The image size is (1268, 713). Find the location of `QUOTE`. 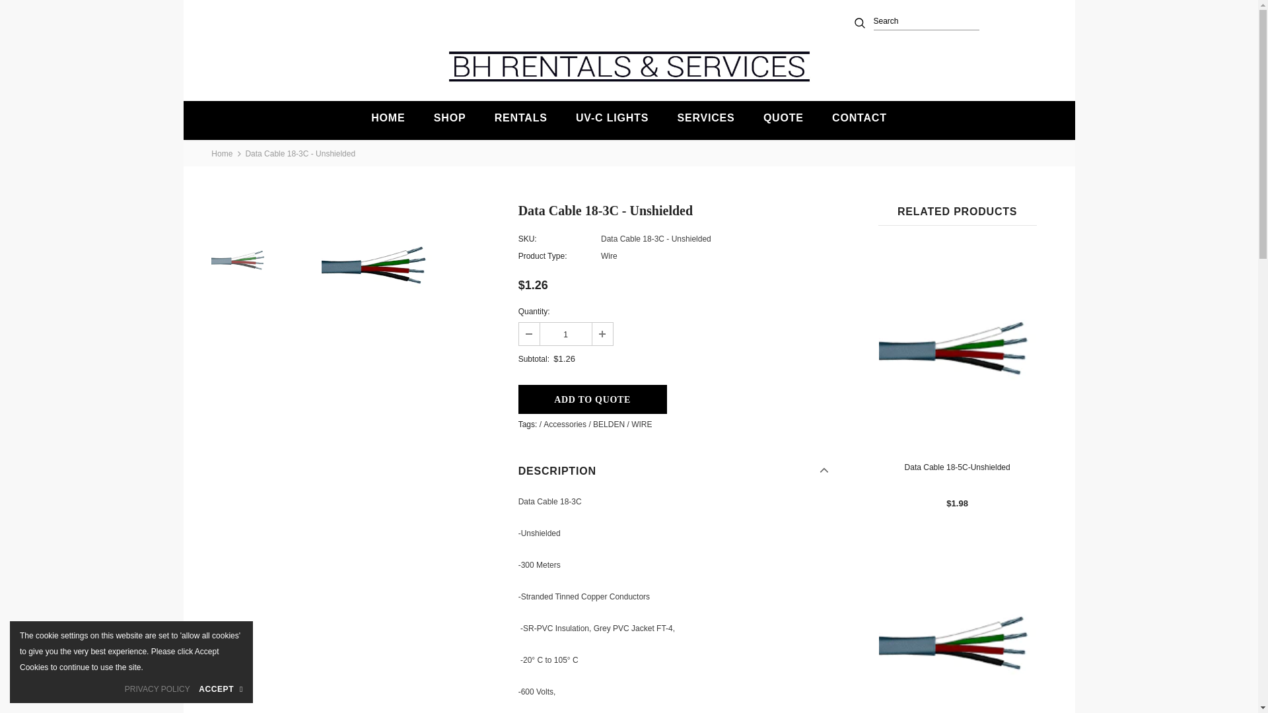

QUOTE is located at coordinates (783, 120).